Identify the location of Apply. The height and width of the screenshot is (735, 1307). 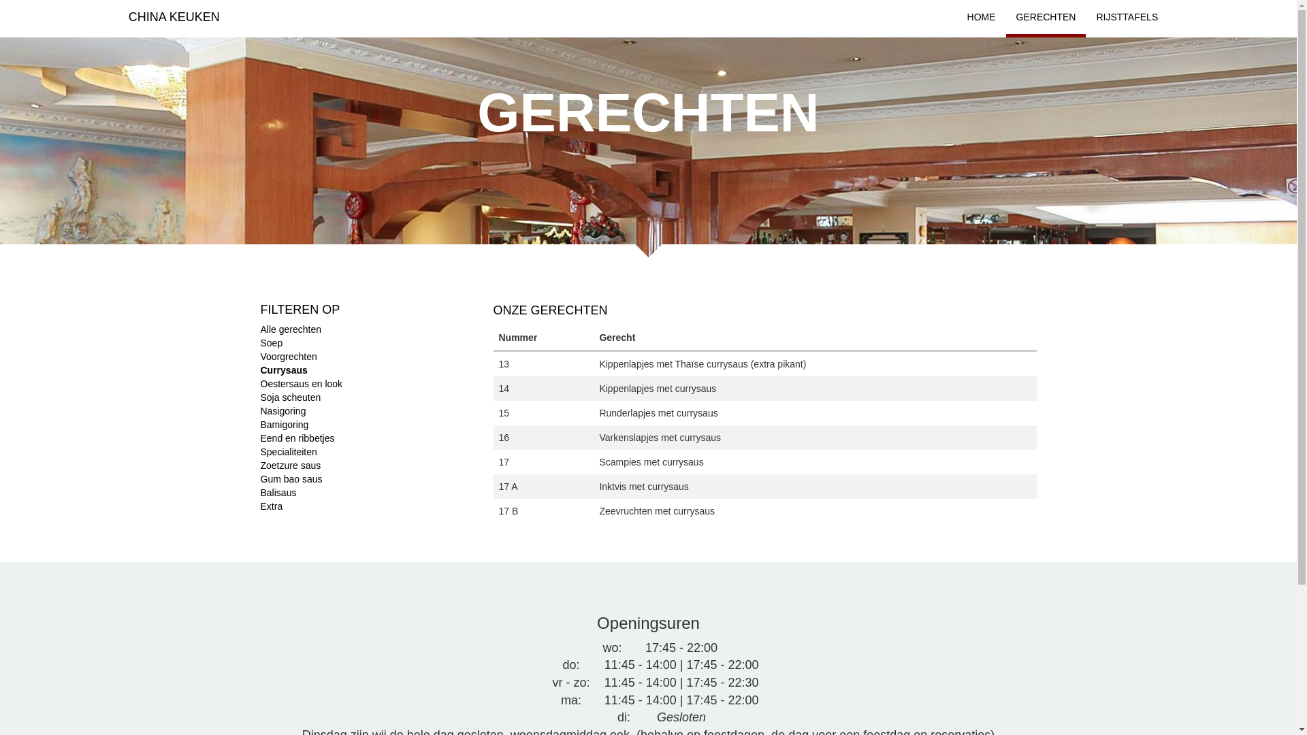
(18, 9).